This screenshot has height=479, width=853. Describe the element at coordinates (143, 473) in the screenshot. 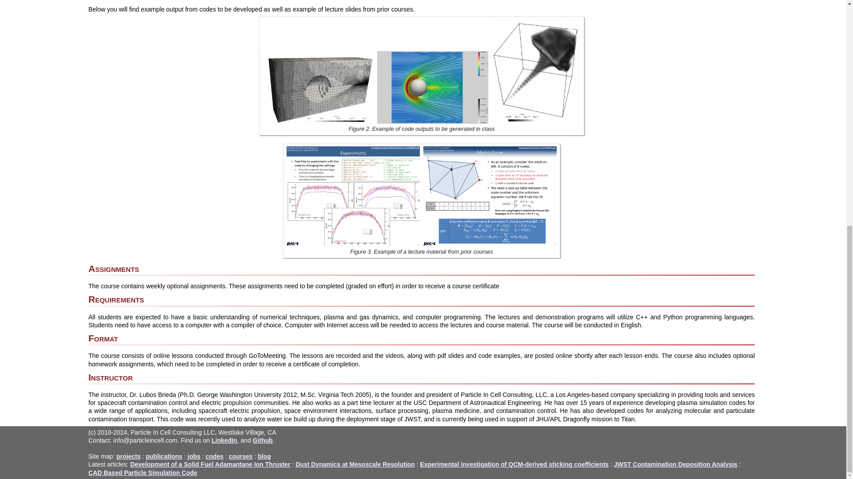

I see `CAD Based Particle Simulation Code` at that location.